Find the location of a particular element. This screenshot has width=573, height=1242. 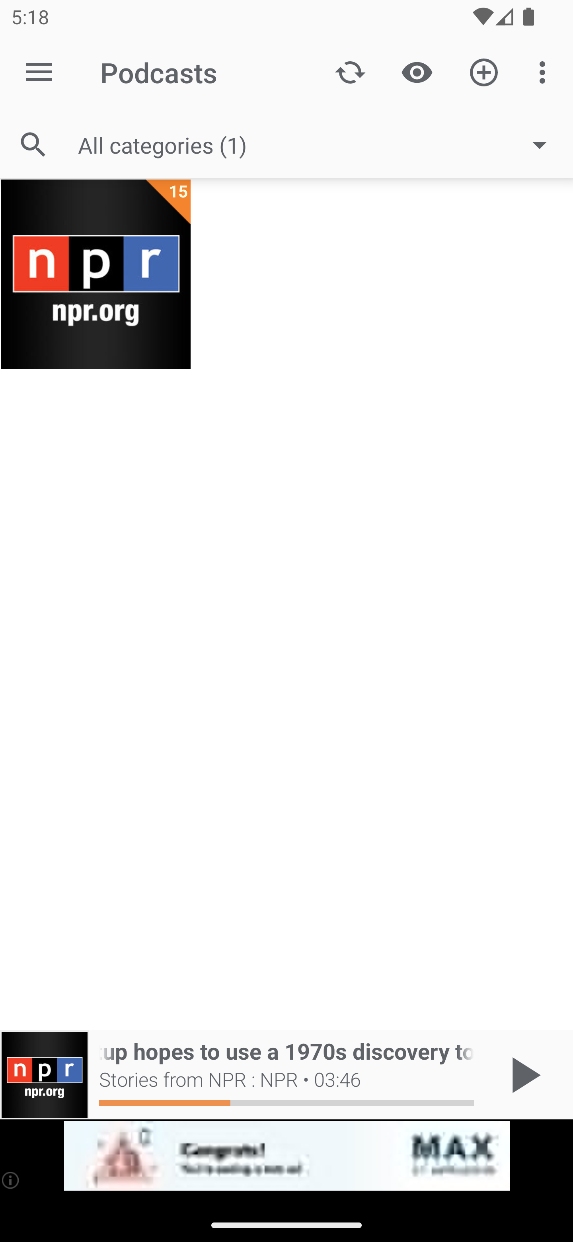

All categories (1) is located at coordinates (320, 145).